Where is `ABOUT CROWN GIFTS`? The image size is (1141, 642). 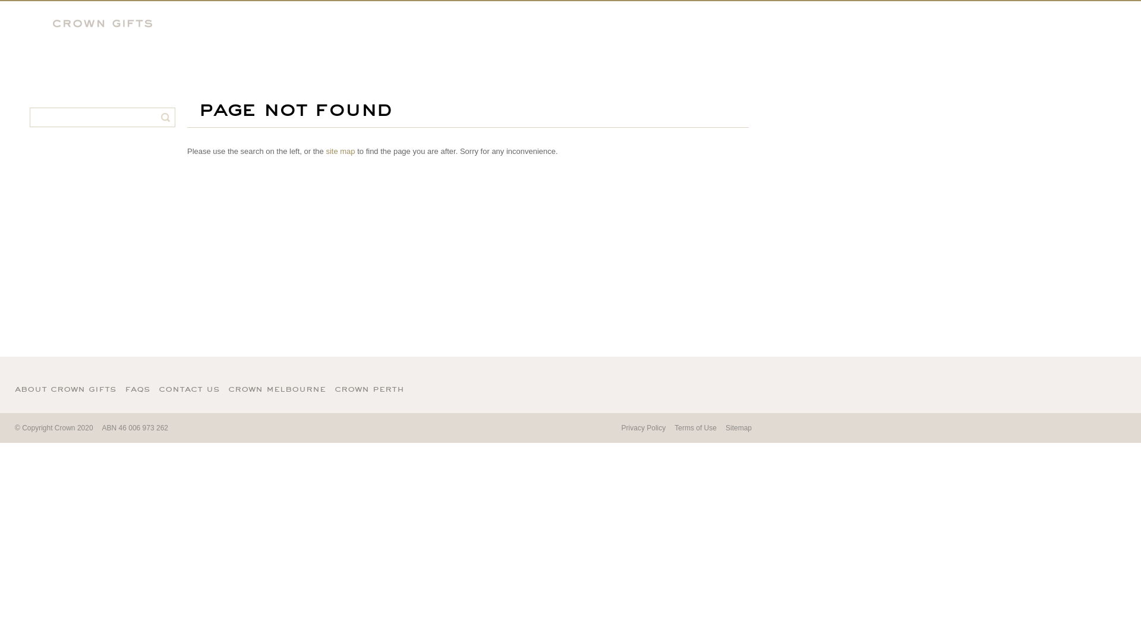
ABOUT CROWN GIFTS is located at coordinates (65, 389).